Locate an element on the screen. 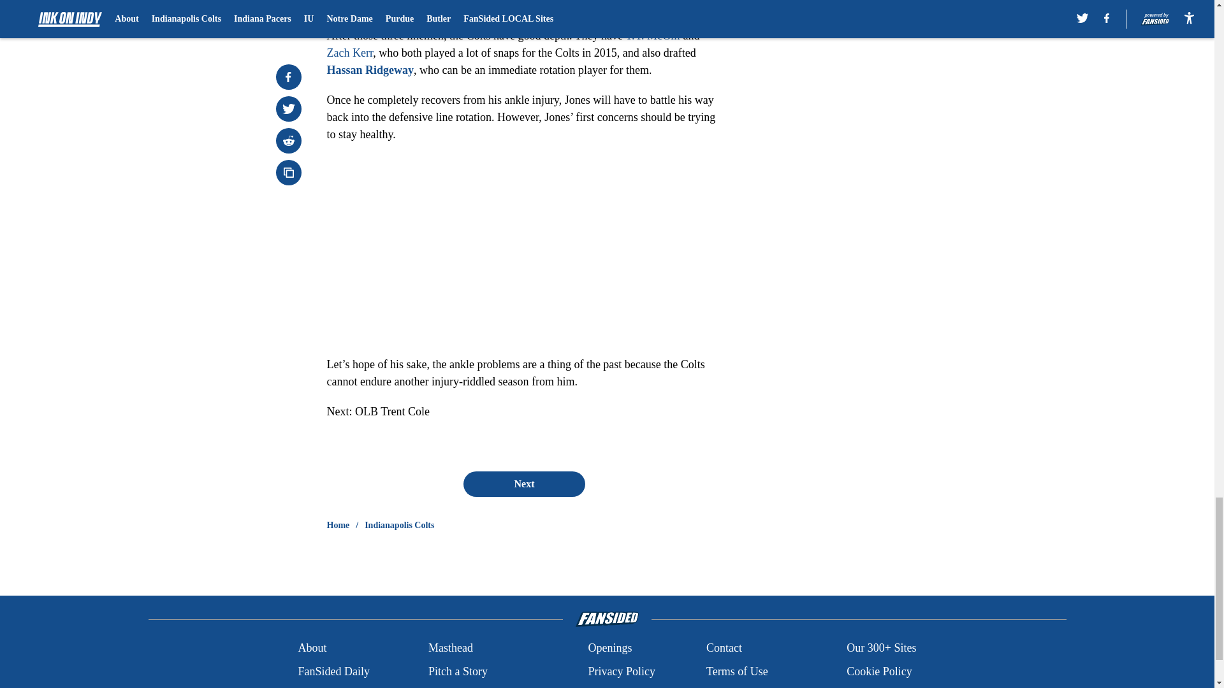  Hassan Ridgeway is located at coordinates (370, 70).